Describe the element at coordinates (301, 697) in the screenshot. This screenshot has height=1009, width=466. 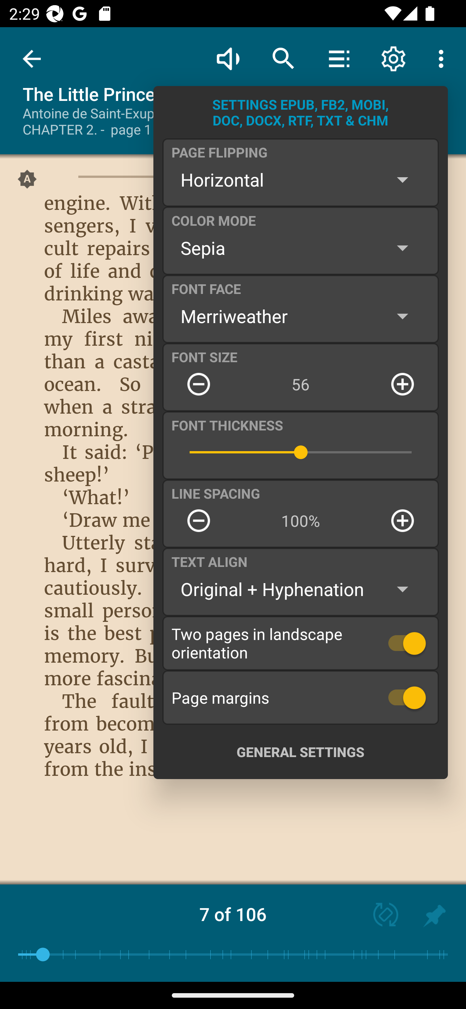
I see `Page margins` at that location.